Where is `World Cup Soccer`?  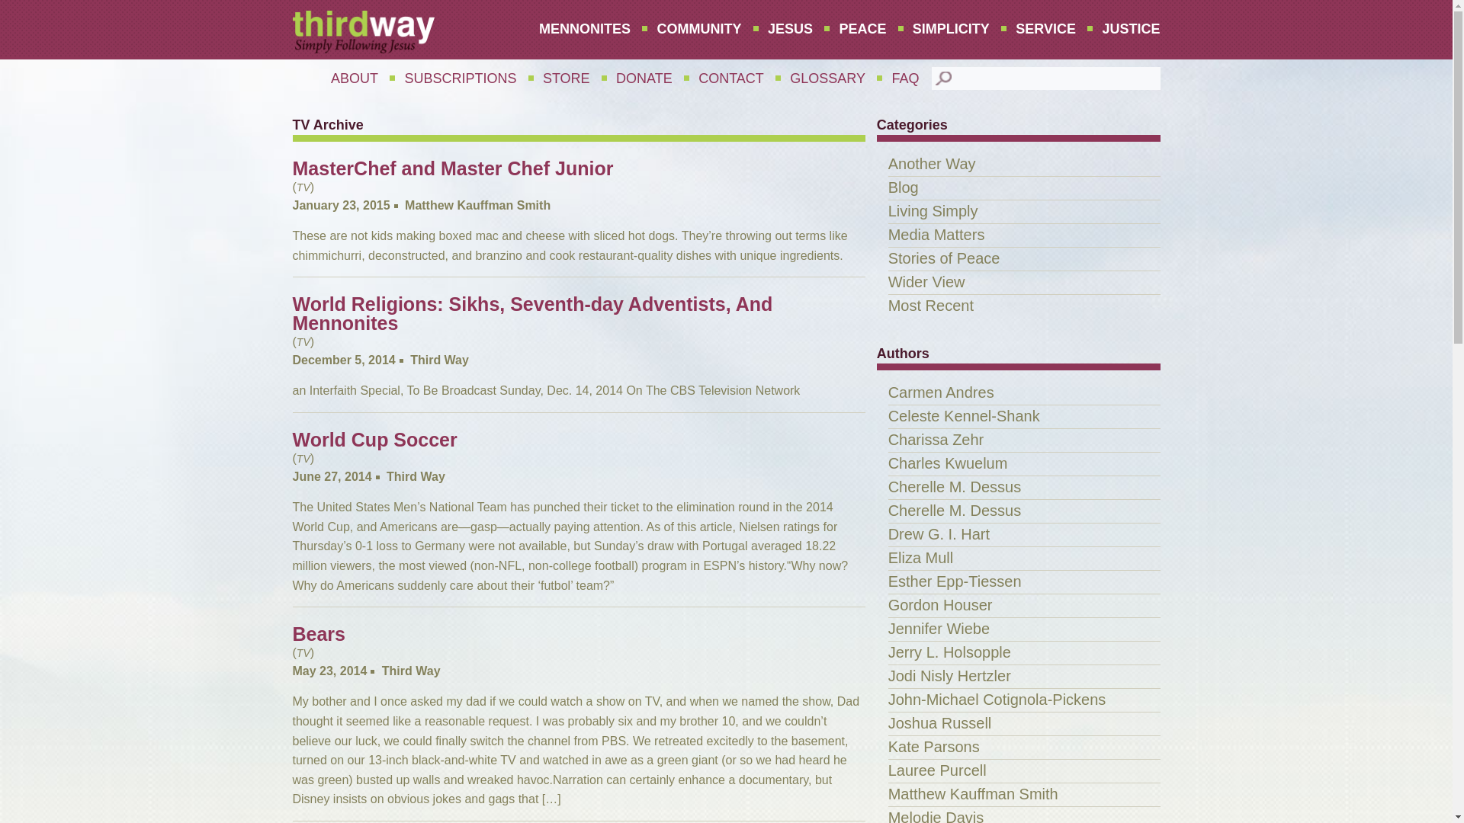
World Cup Soccer is located at coordinates (579, 447).